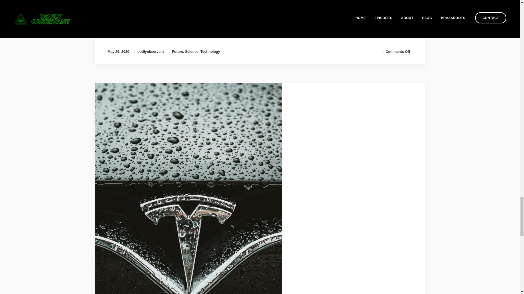  What do you see at coordinates (118, 51) in the screenshot?
I see `SpaceX Rocket Launch` at bounding box center [118, 51].